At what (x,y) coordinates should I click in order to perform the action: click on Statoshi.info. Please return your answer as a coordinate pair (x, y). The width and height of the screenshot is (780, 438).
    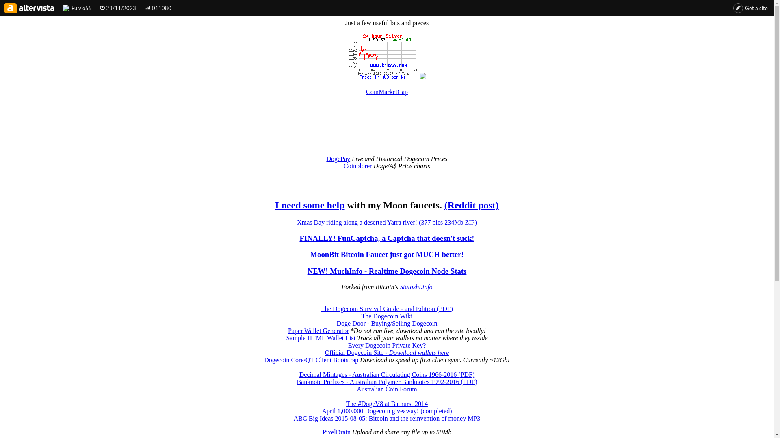
    Looking at the image, I should click on (416, 287).